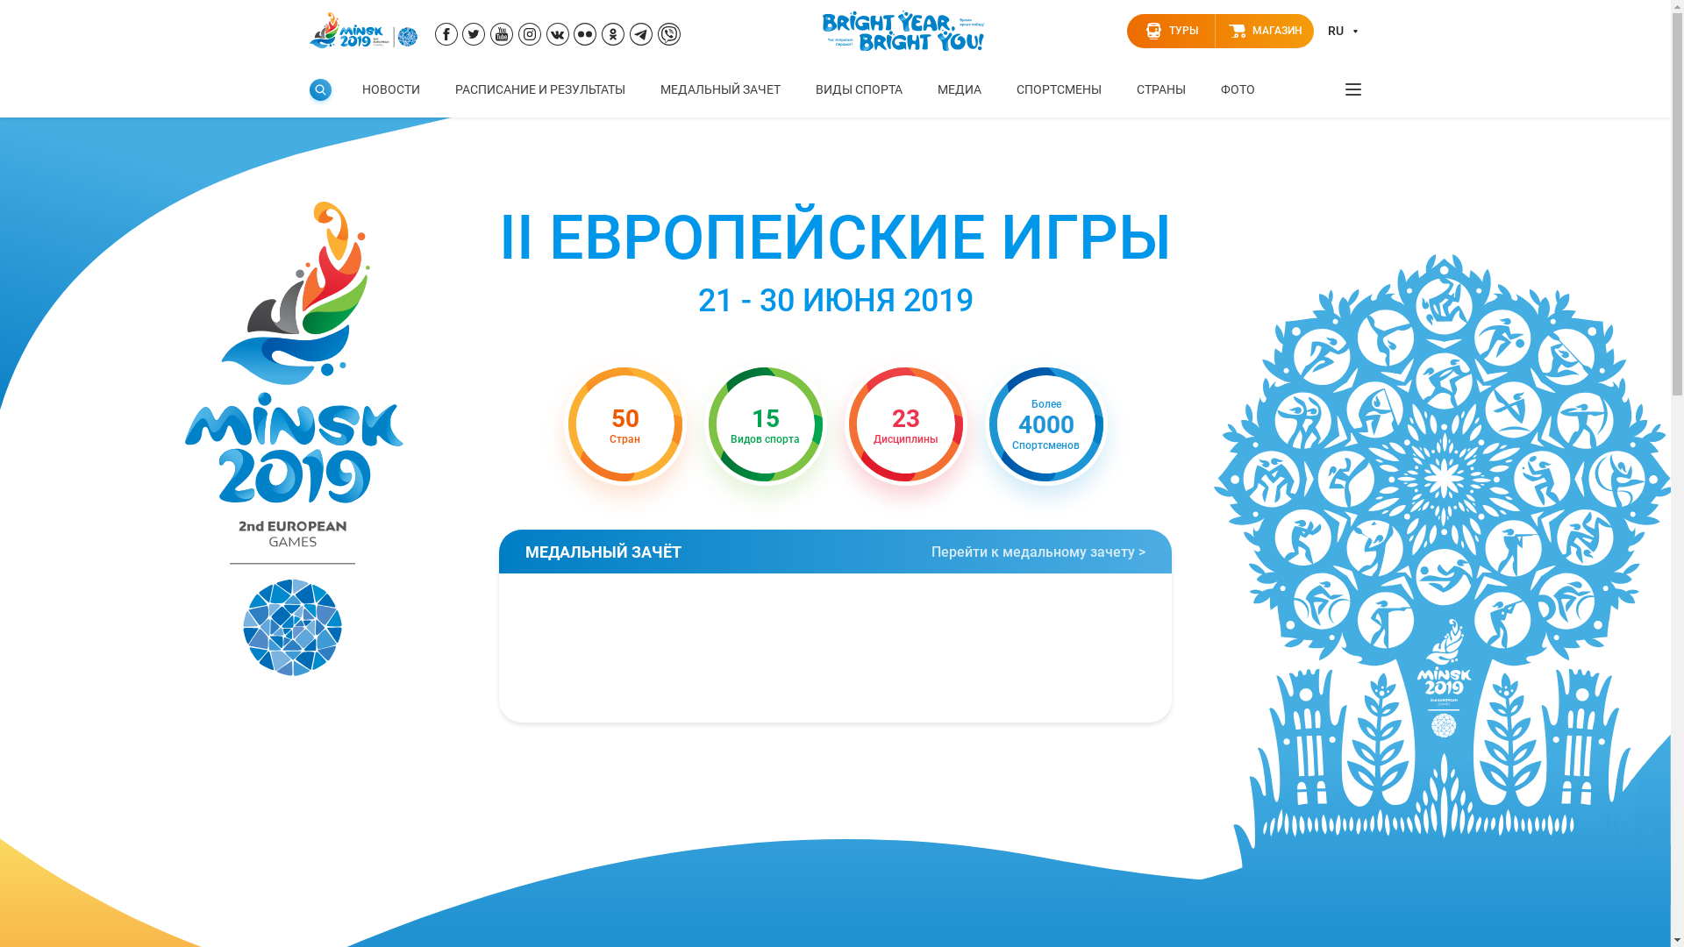  Describe the element at coordinates (474, 37) in the screenshot. I see `Twitter` at that location.